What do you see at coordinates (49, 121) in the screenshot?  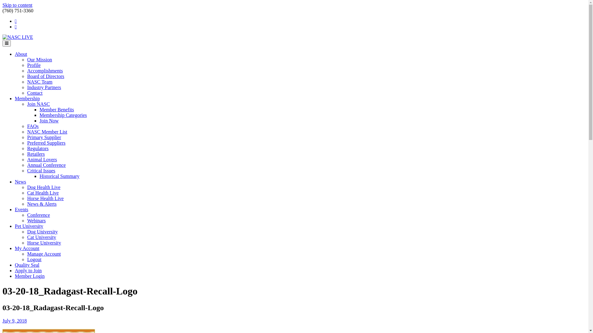 I see `Join Now` at bounding box center [49, 121].